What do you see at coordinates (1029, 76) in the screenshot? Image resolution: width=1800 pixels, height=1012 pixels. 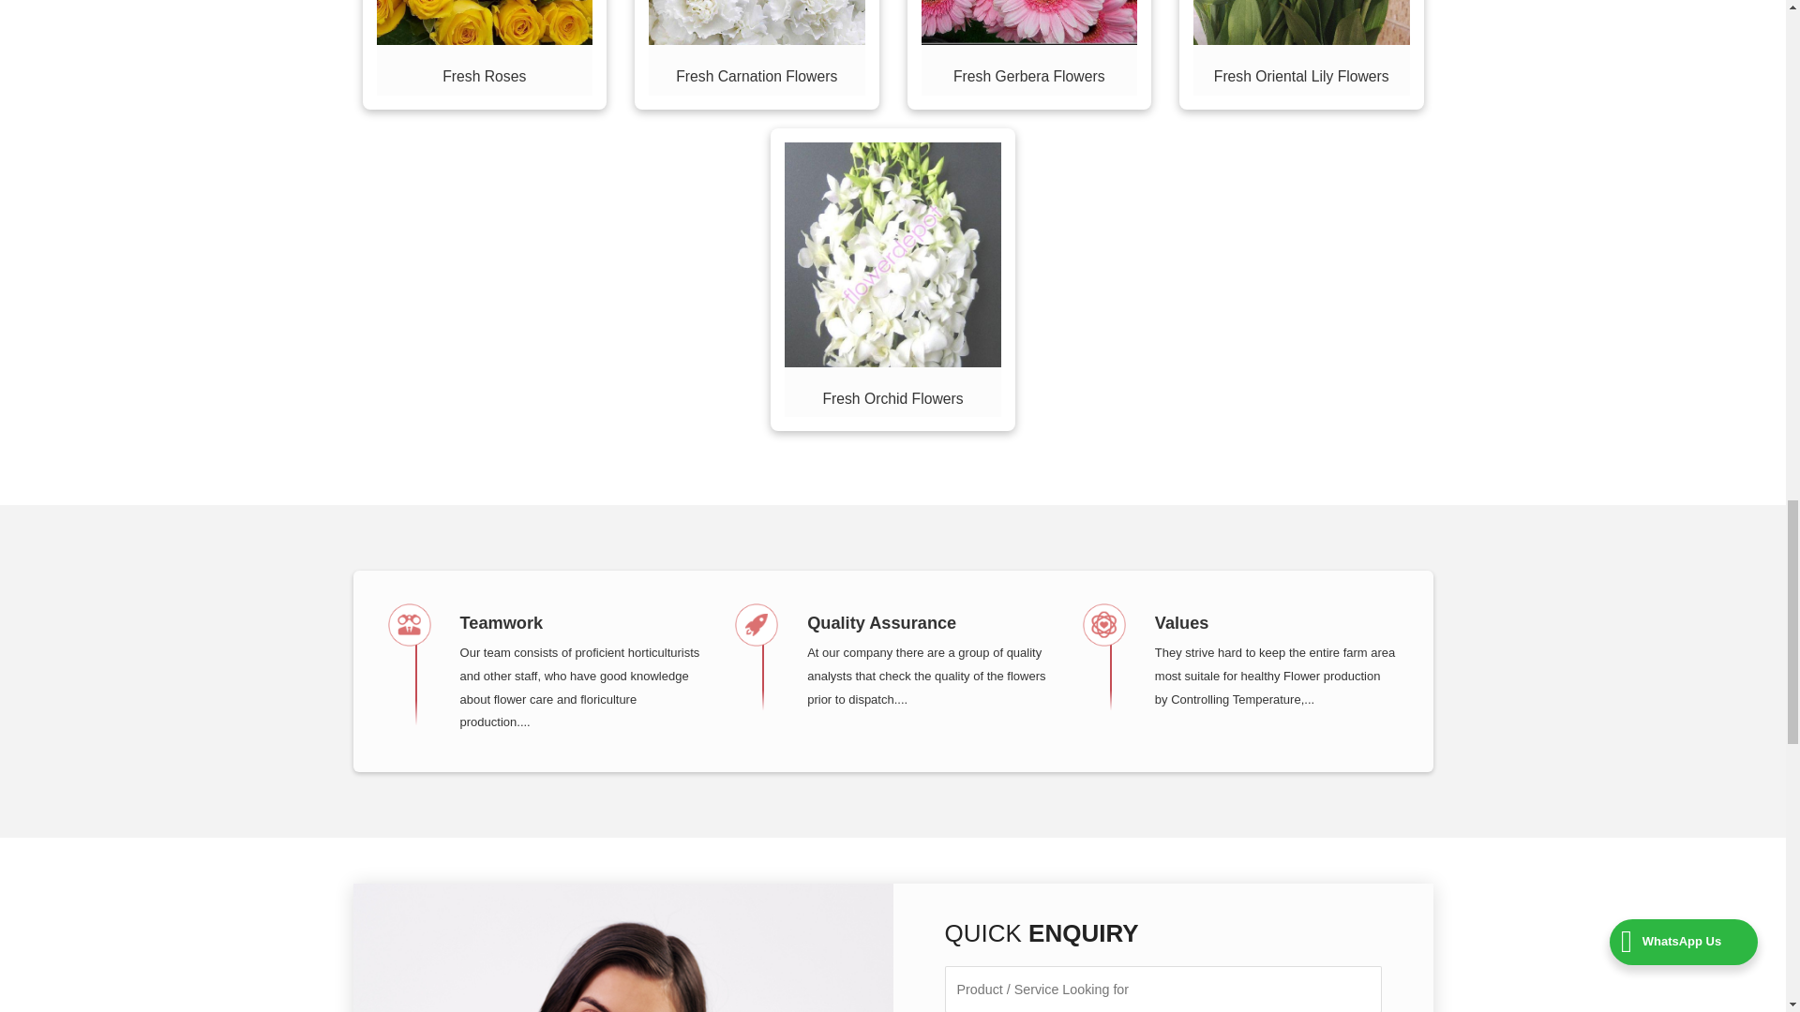 I see `Fresh Gerbera Flowers` at bounding box center [1029, 76].